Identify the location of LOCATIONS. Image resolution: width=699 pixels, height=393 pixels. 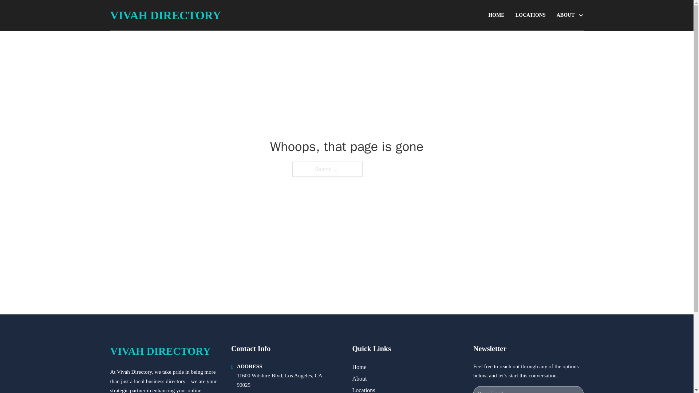
(531, 15).